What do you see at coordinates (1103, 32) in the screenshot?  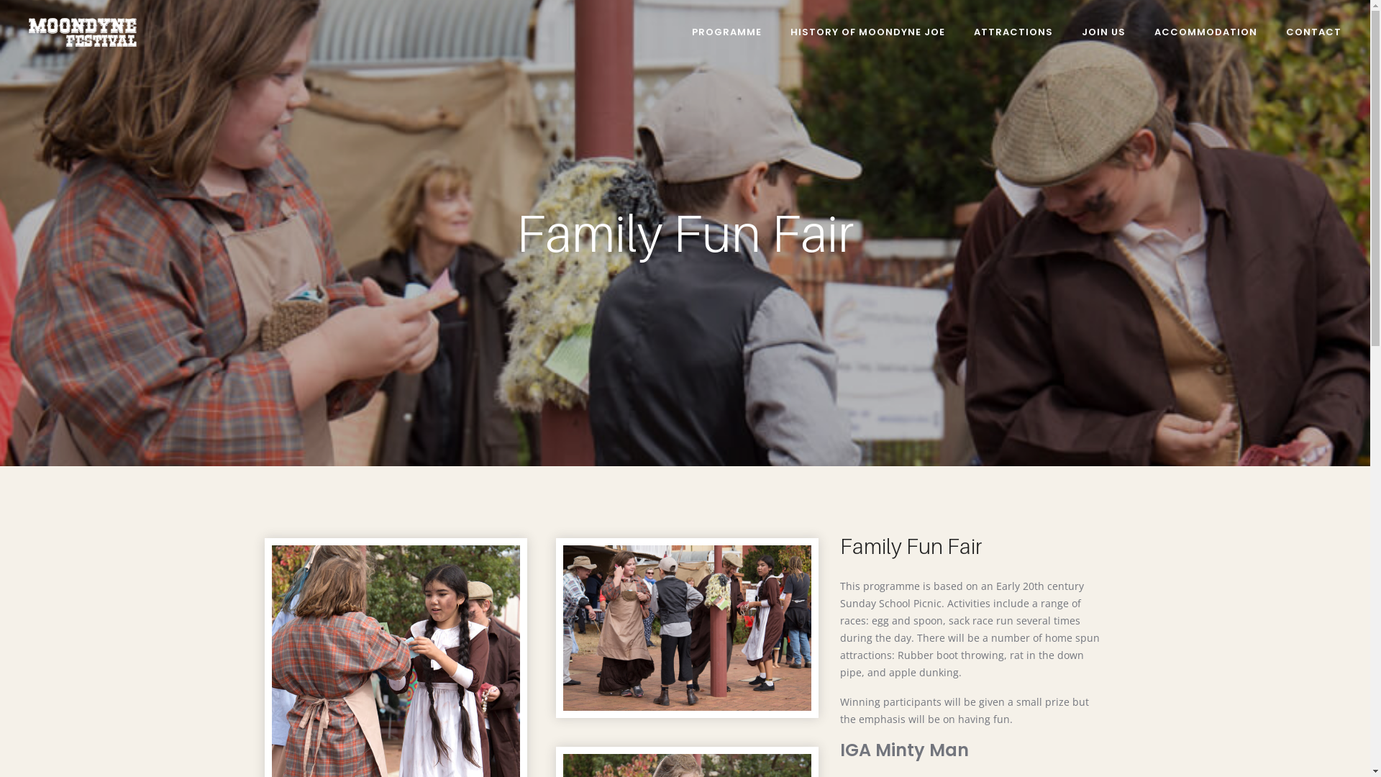 I see `JOIN US` at bounding box center [1103, 32].